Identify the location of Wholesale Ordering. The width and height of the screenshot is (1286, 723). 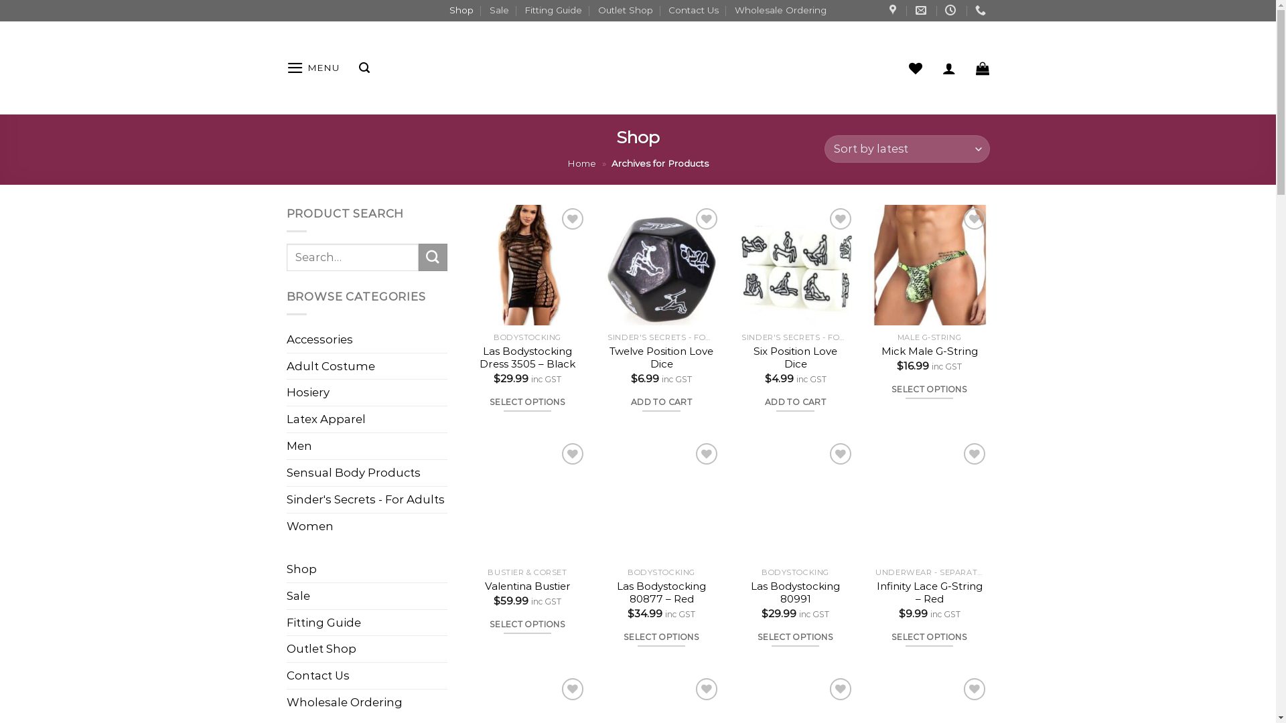
(781, 11).